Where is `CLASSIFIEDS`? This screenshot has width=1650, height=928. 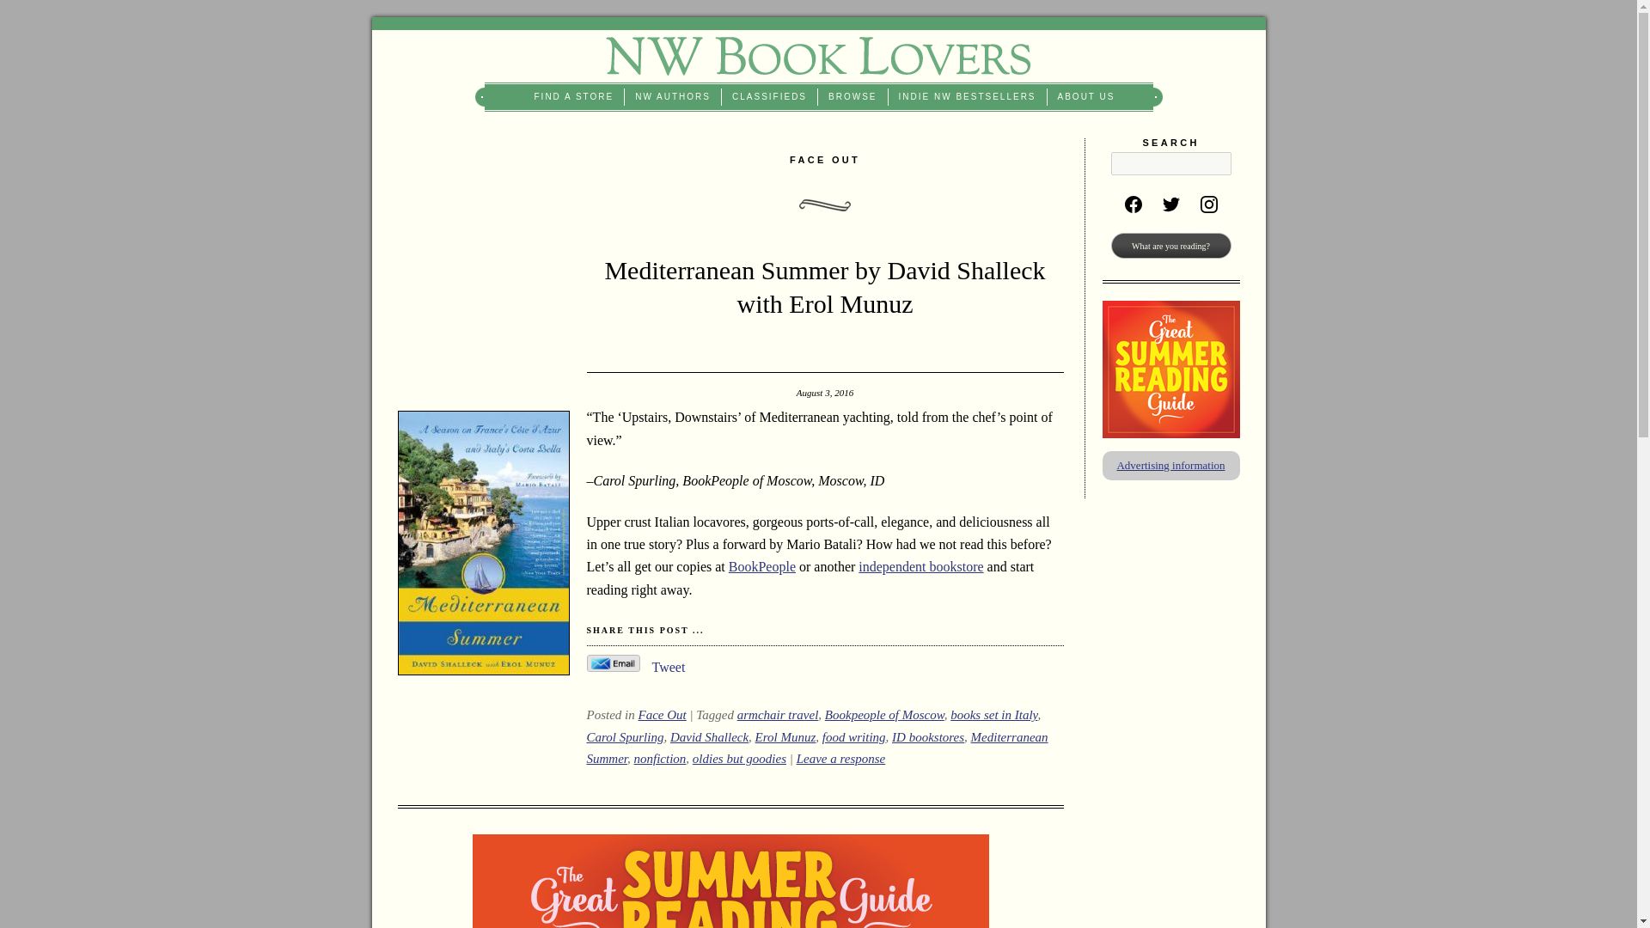
CLASSIFIEDS is located at coordinates (769, 96).